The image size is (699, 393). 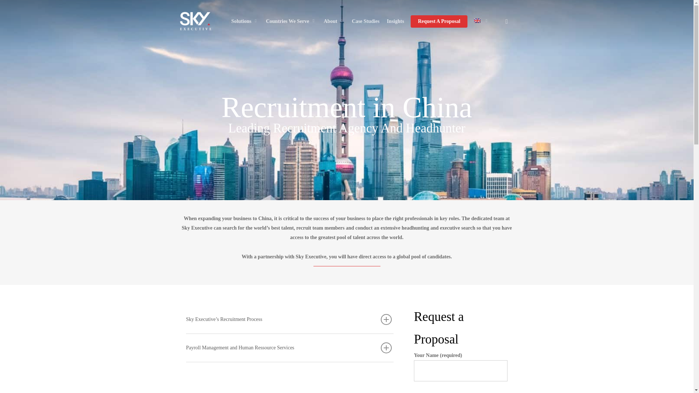 What do you see at coordinates (439, 21) in the screenshot?
I see `Request A Proposal` at bounding box center [439, 21].